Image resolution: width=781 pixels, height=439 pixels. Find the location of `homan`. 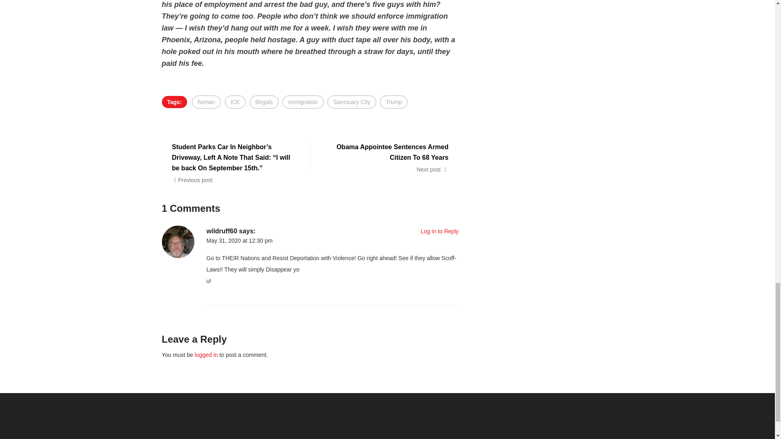

homan is located at coordinates (207, 102).